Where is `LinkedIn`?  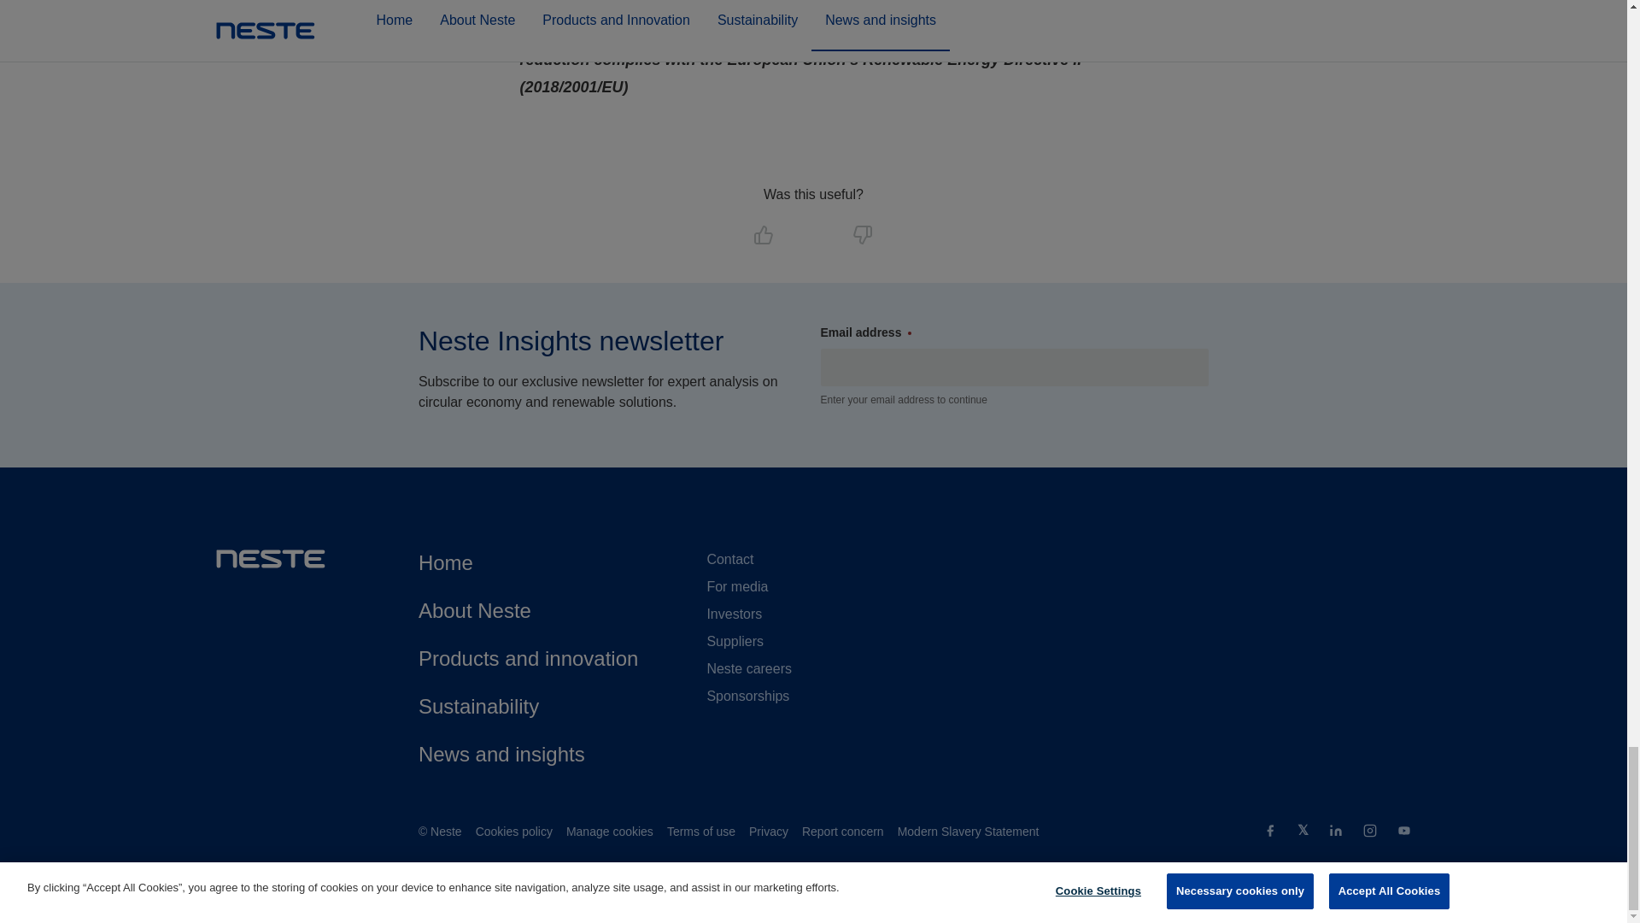 LinkedIn is located at coordinates (1336, 832).